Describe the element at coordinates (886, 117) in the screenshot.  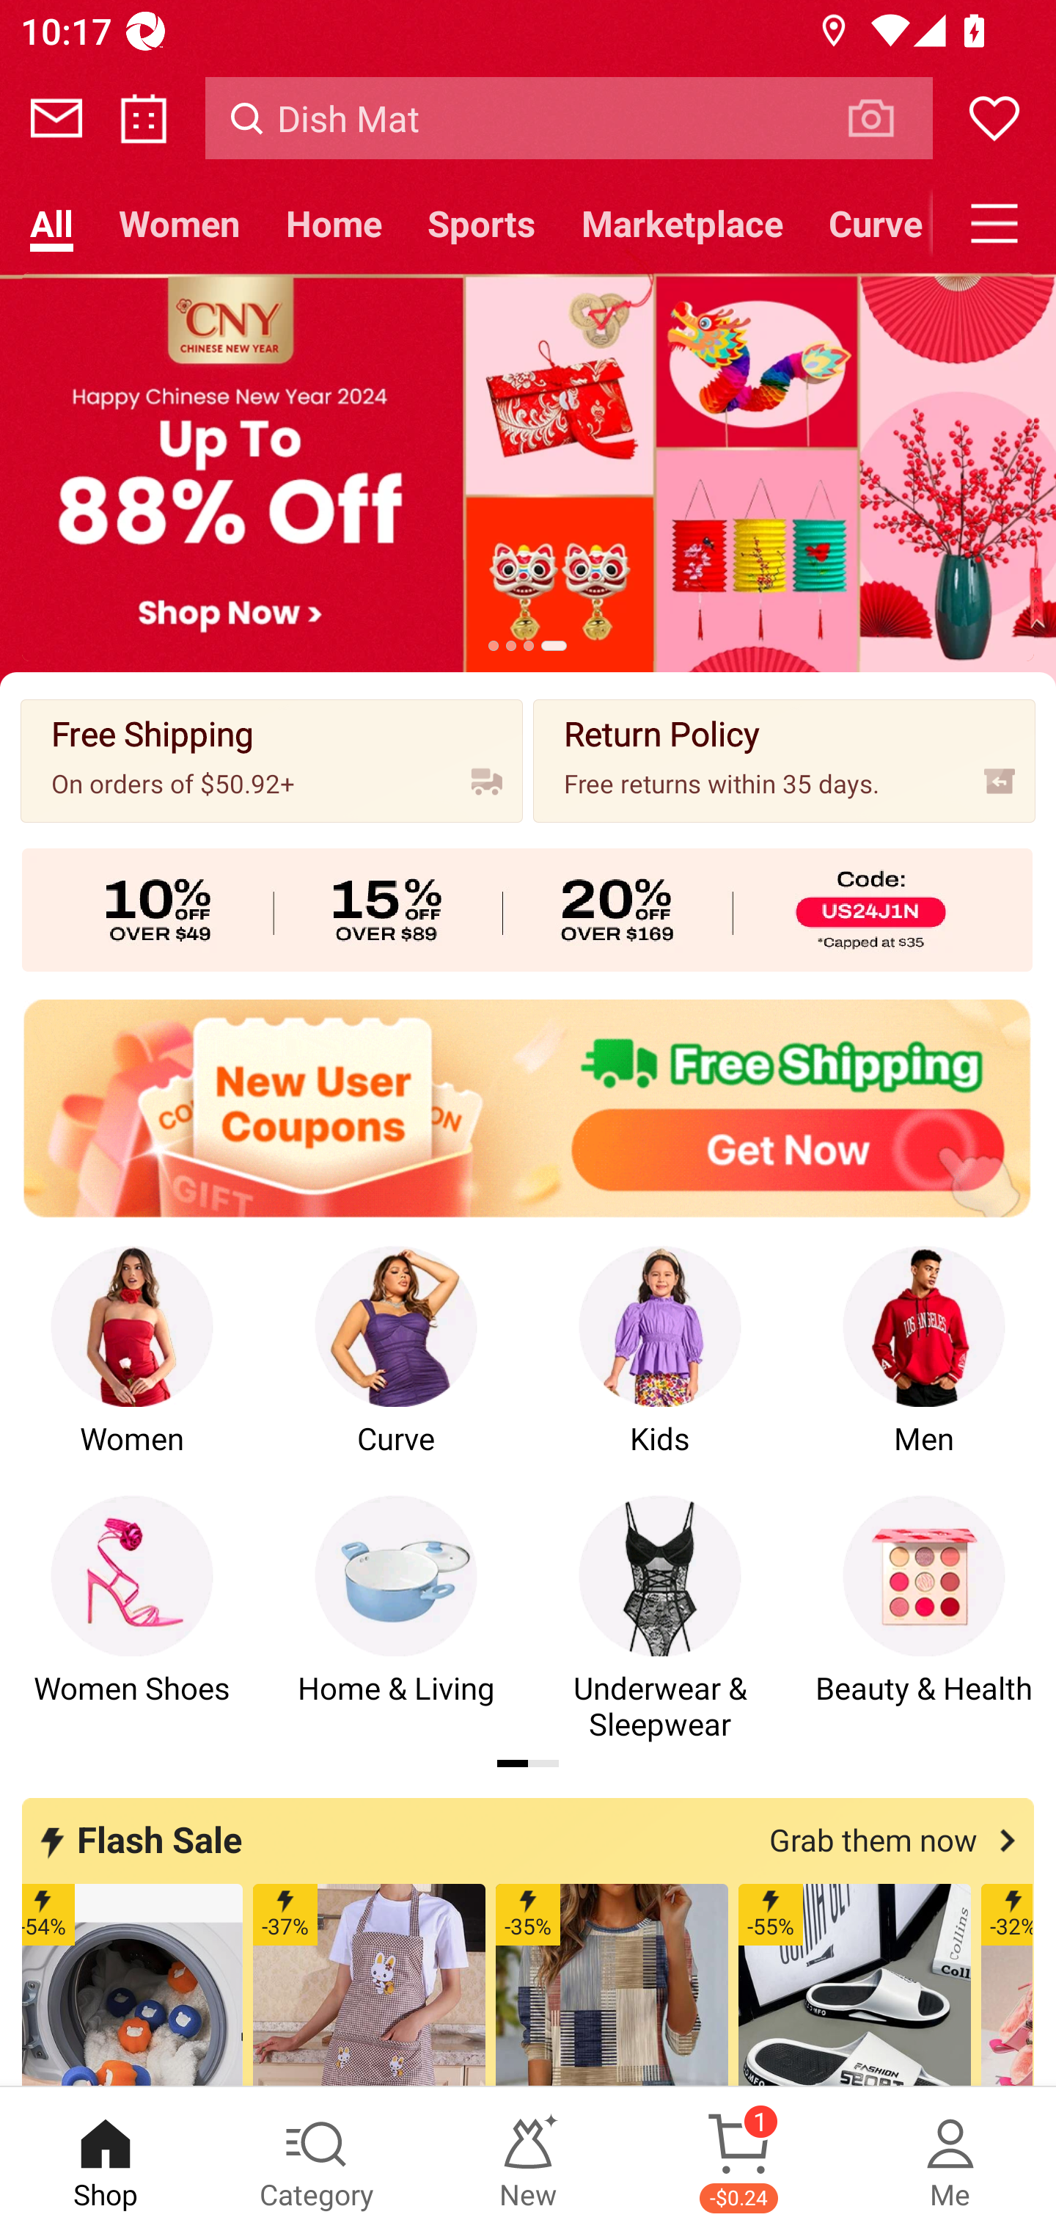
I see `VISUAL SEARCH` at that location.